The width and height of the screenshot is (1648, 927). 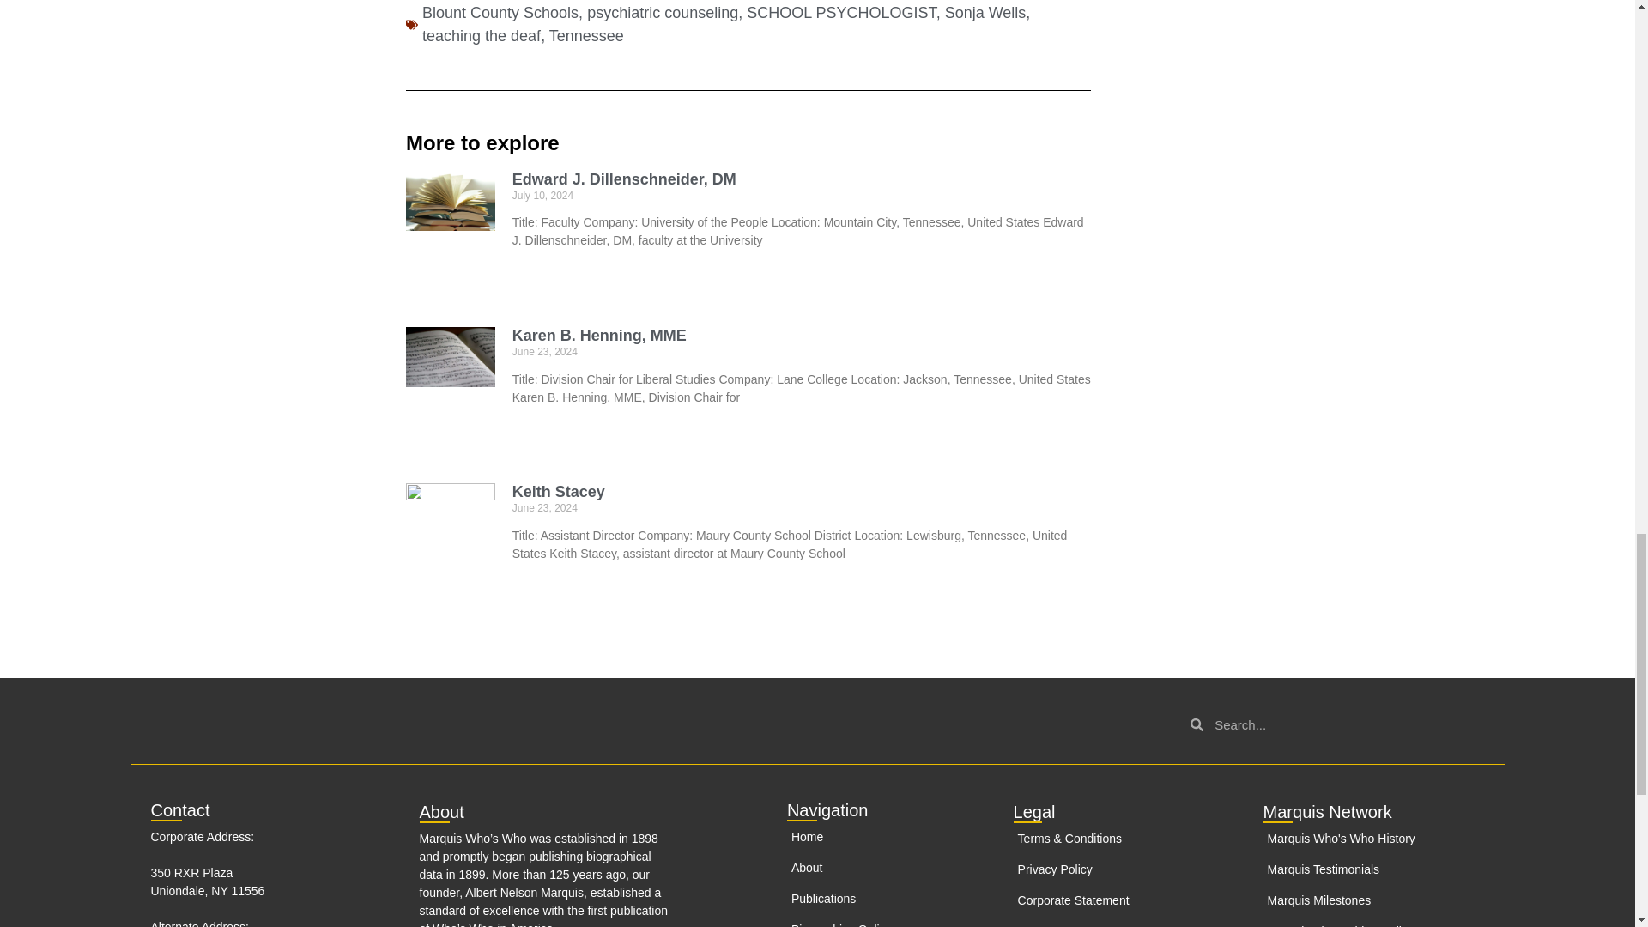 What do you see at coordinates (985, 12) in the screenshot?
I see `Sonja Wells` at bounding box center [985, 12].